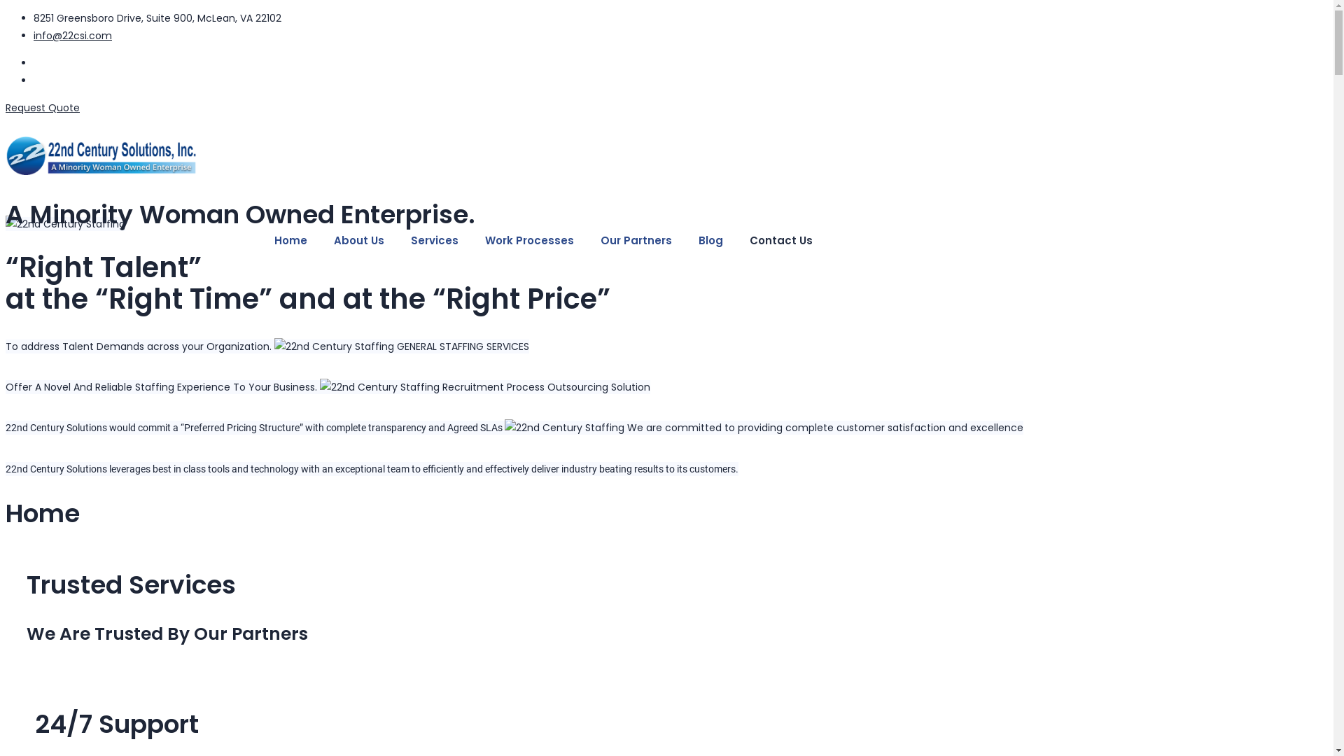 Image resolution: width=1344 pixels, height=756 pixels. I want to click on Contact Us, so click(781, 241).